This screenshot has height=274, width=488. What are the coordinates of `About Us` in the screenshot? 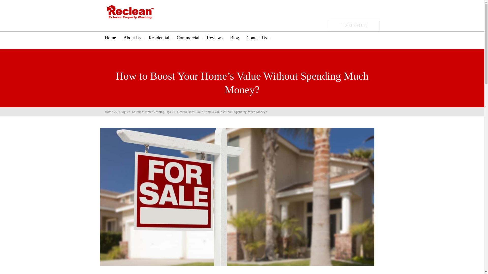 It's located at (132, 38).